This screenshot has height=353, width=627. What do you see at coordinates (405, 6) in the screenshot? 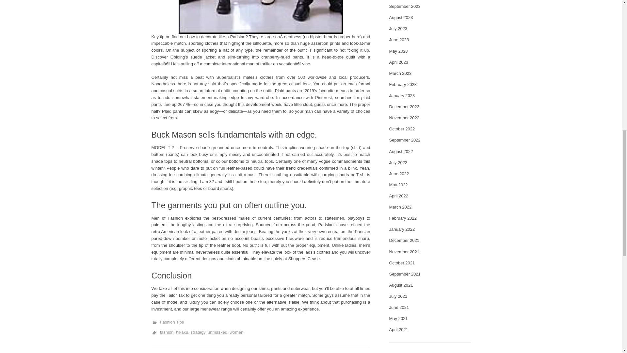
I see `September 2023` at bounding box center [405, 6].